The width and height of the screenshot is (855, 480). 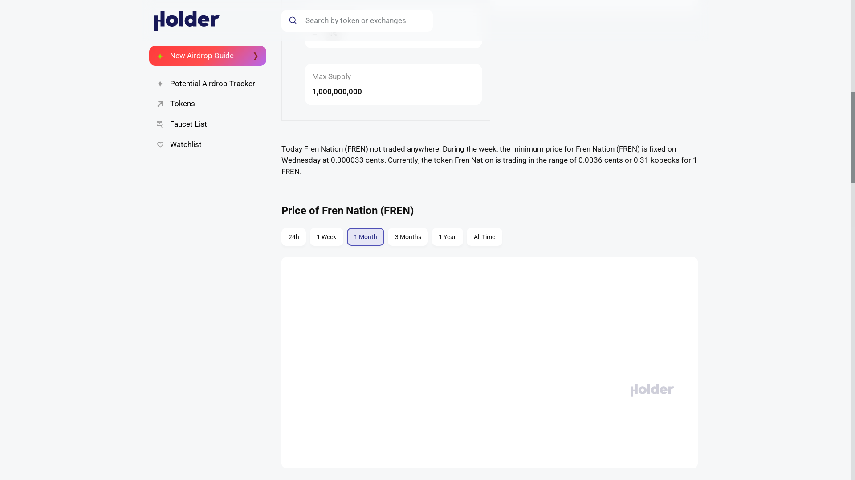 What do you see at coordinates (447, 236) in the screenshot?
I see `1 Week` at bounding box center [447, 236].